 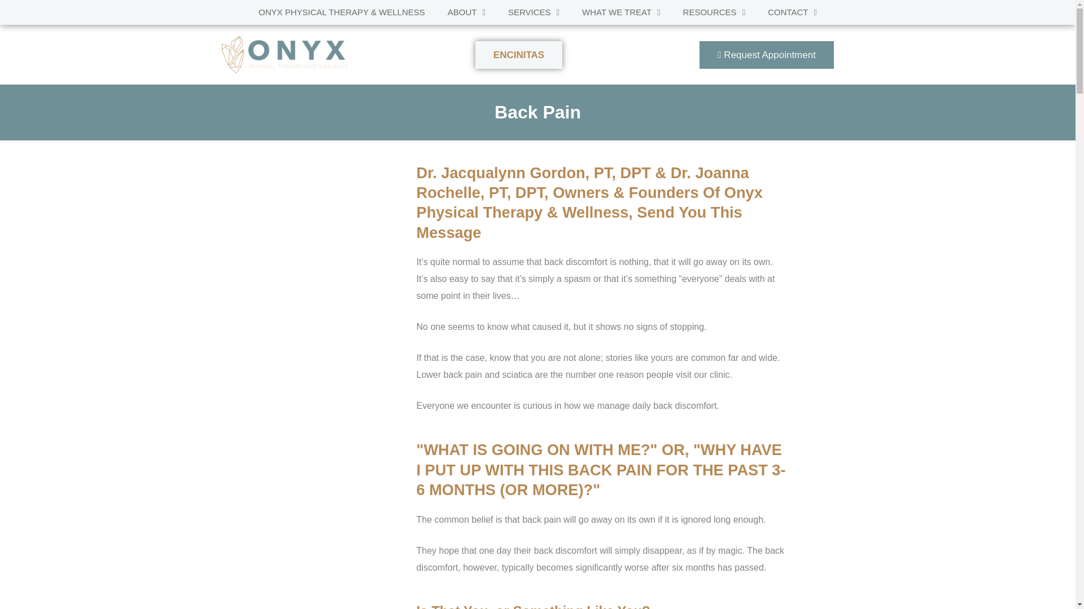 What do you see at coordinates (714, 12) in the screenshot?
I see `RESOURCES` at bounding box center [714, 12].